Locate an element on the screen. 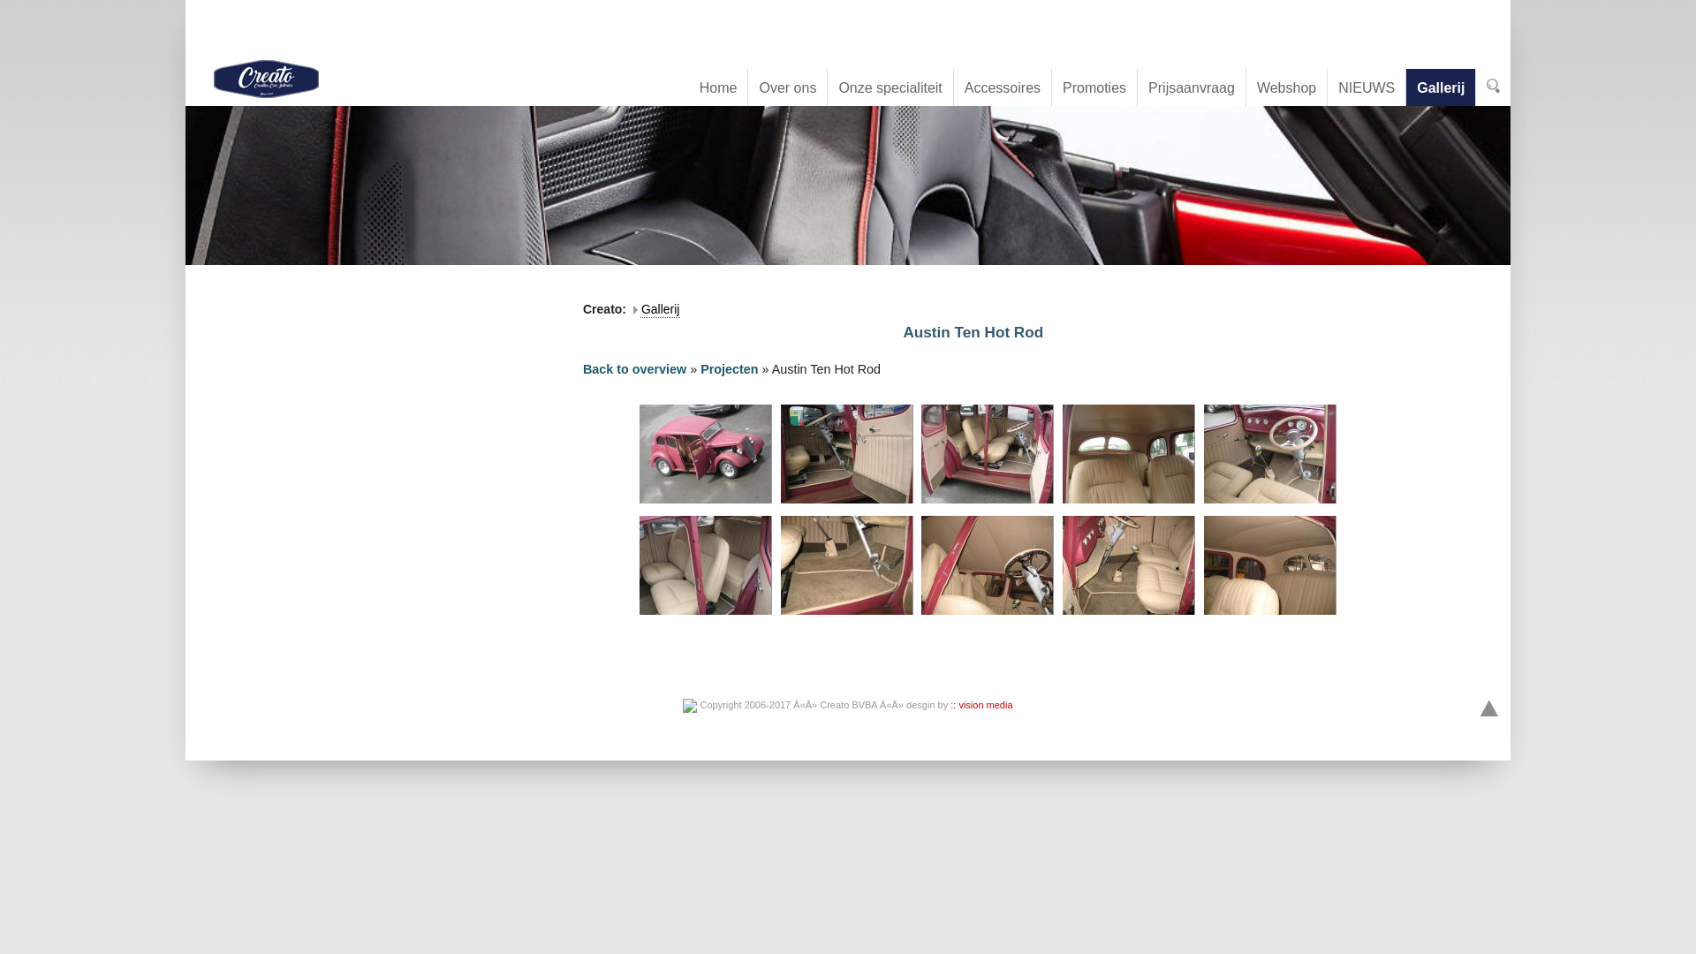 The image size is (1696, 954). Gallerij is located at coordinates (661, 309).